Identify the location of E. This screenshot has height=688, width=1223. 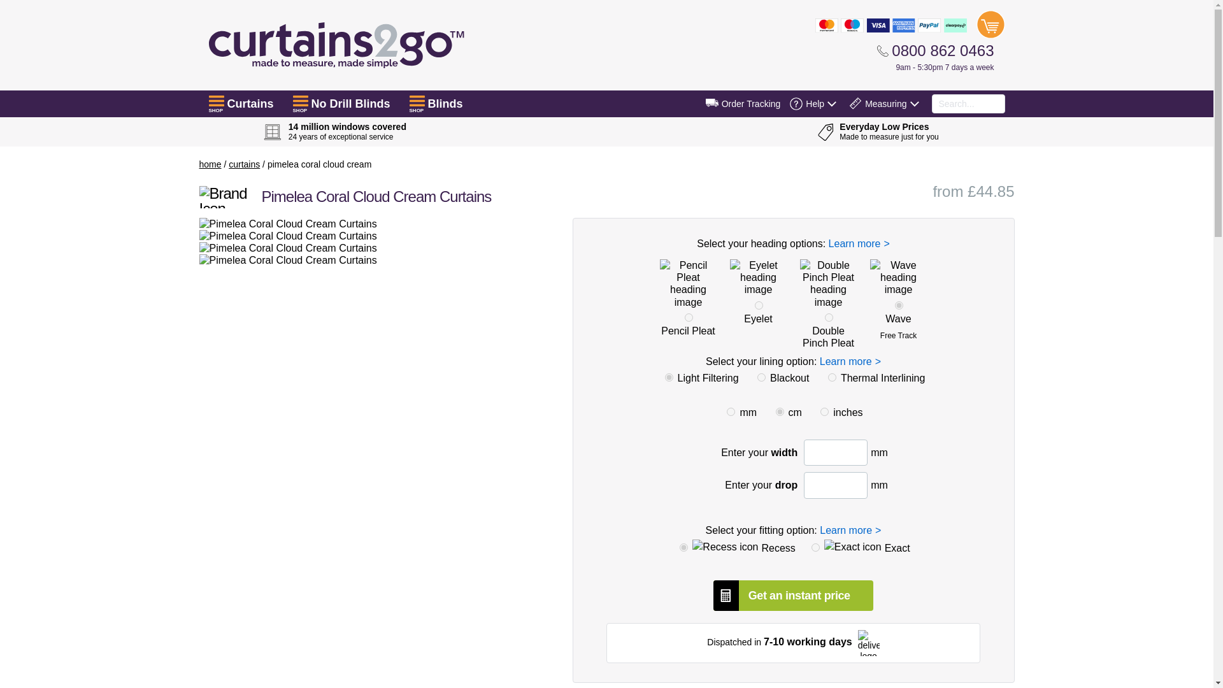
(815, 548).